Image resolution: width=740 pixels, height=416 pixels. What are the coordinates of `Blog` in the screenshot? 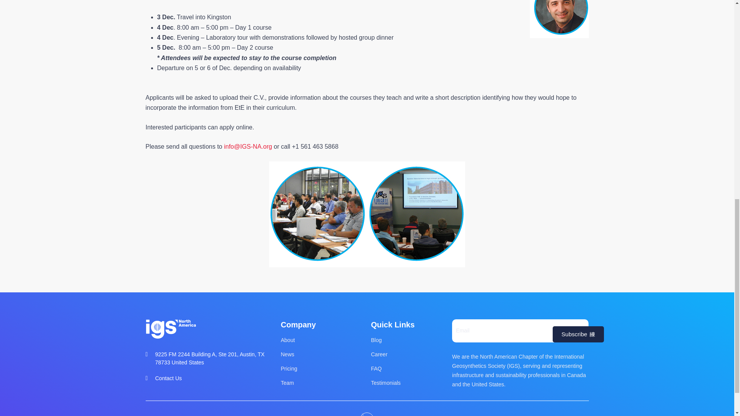 It's located at (407, 340).